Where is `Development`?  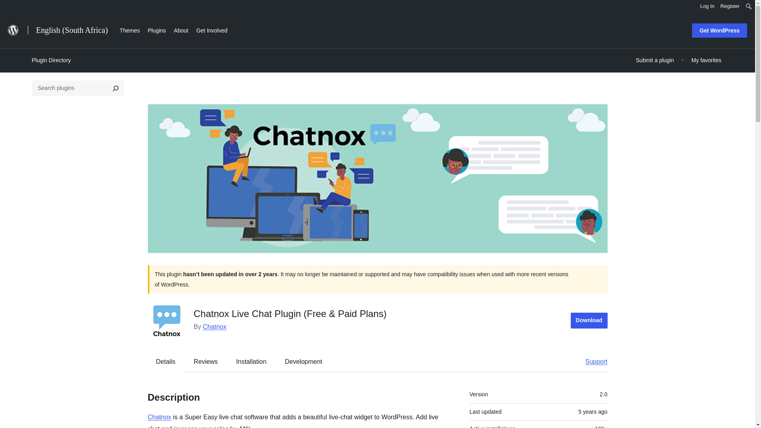
Development is located at coordinates (304, 361).